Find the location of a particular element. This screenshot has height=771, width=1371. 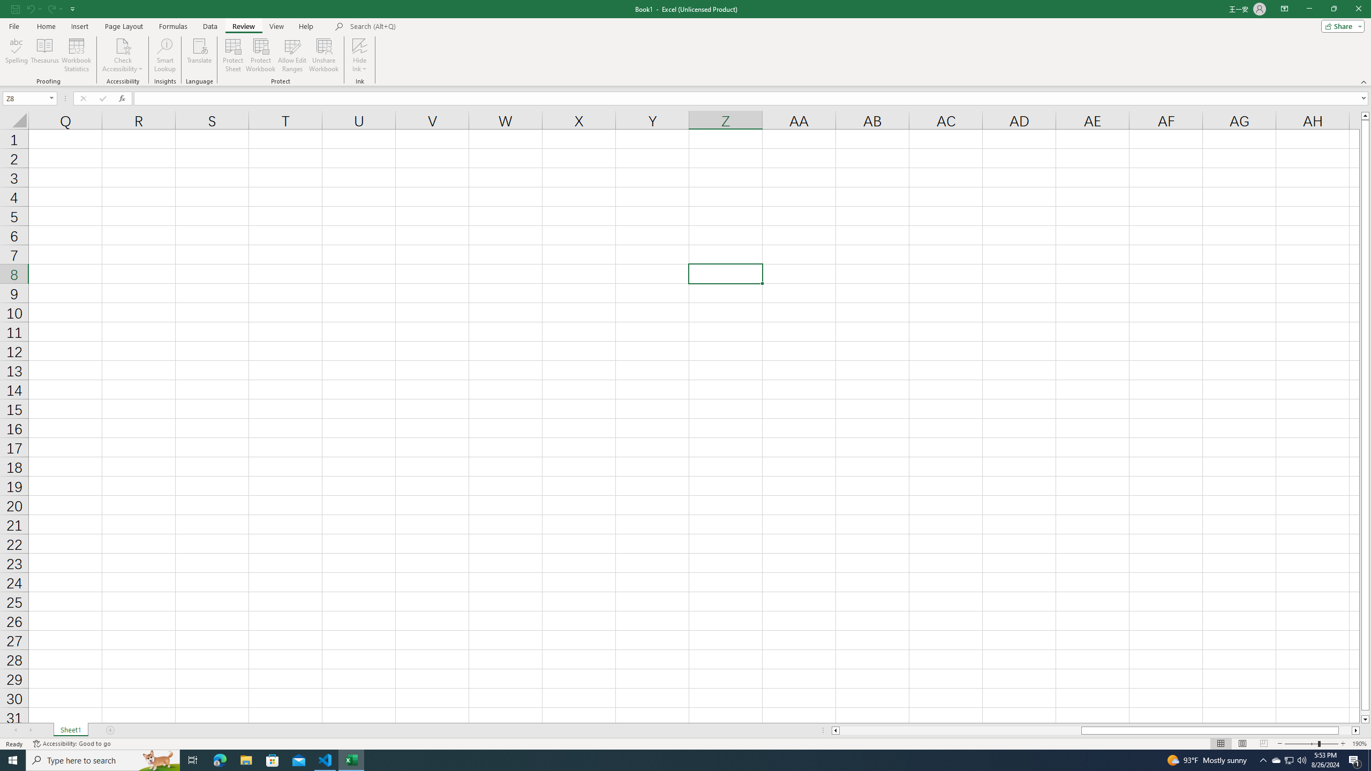

Undo is located at coordinates (30, 9).